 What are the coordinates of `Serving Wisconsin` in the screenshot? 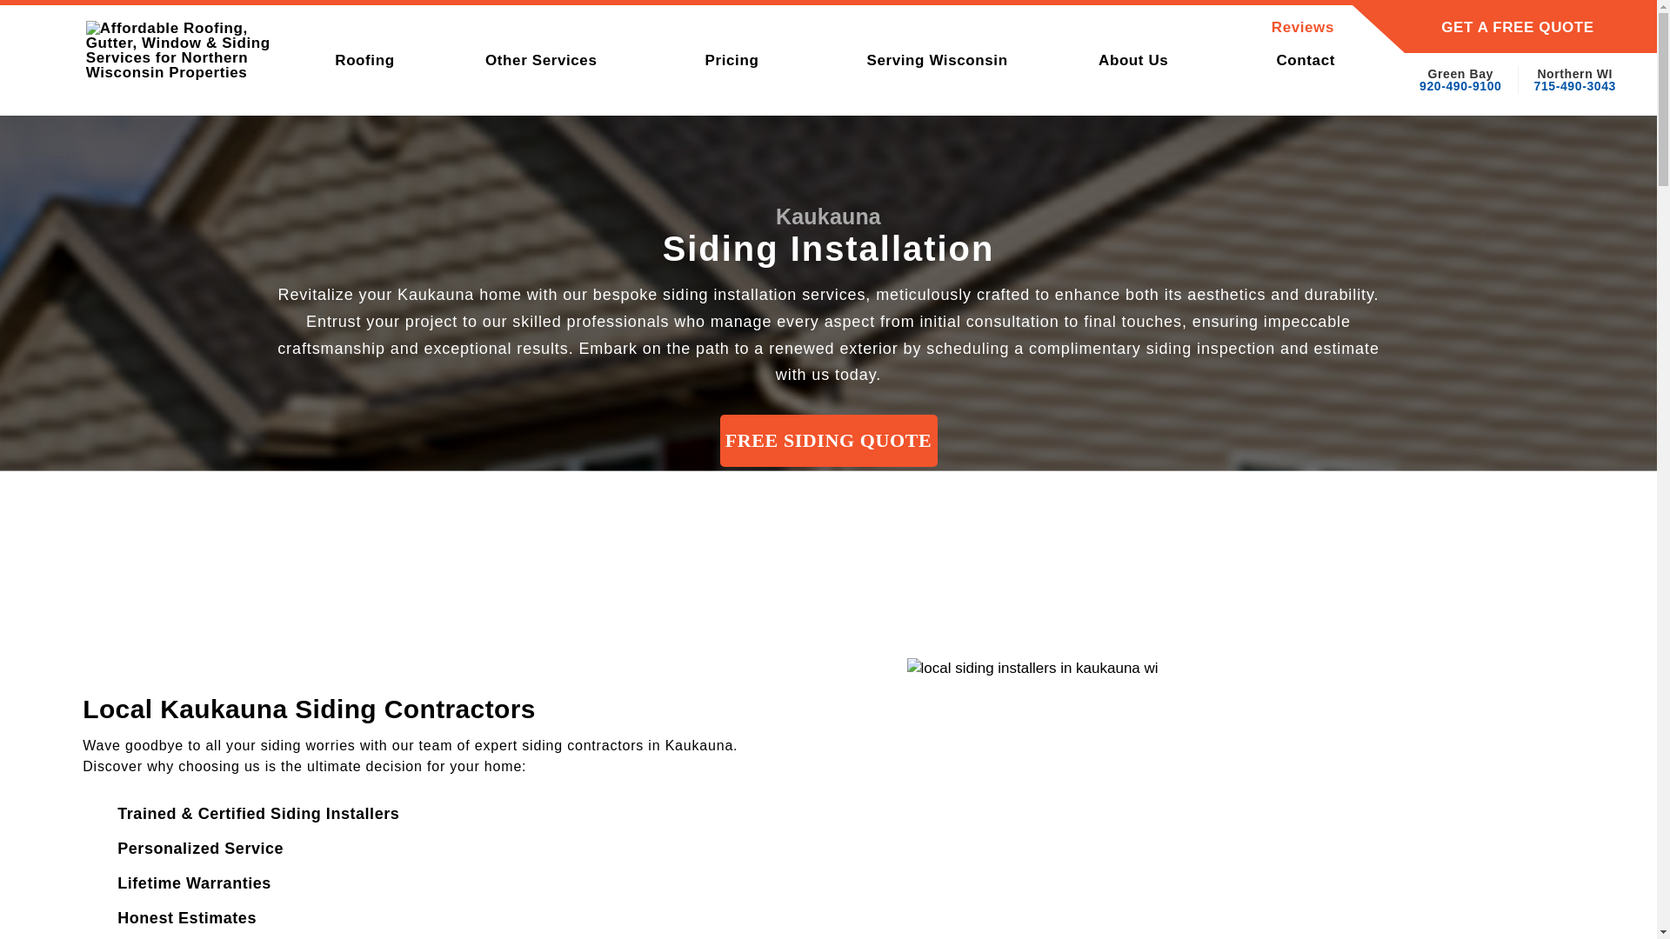 It's located at (936, 60).